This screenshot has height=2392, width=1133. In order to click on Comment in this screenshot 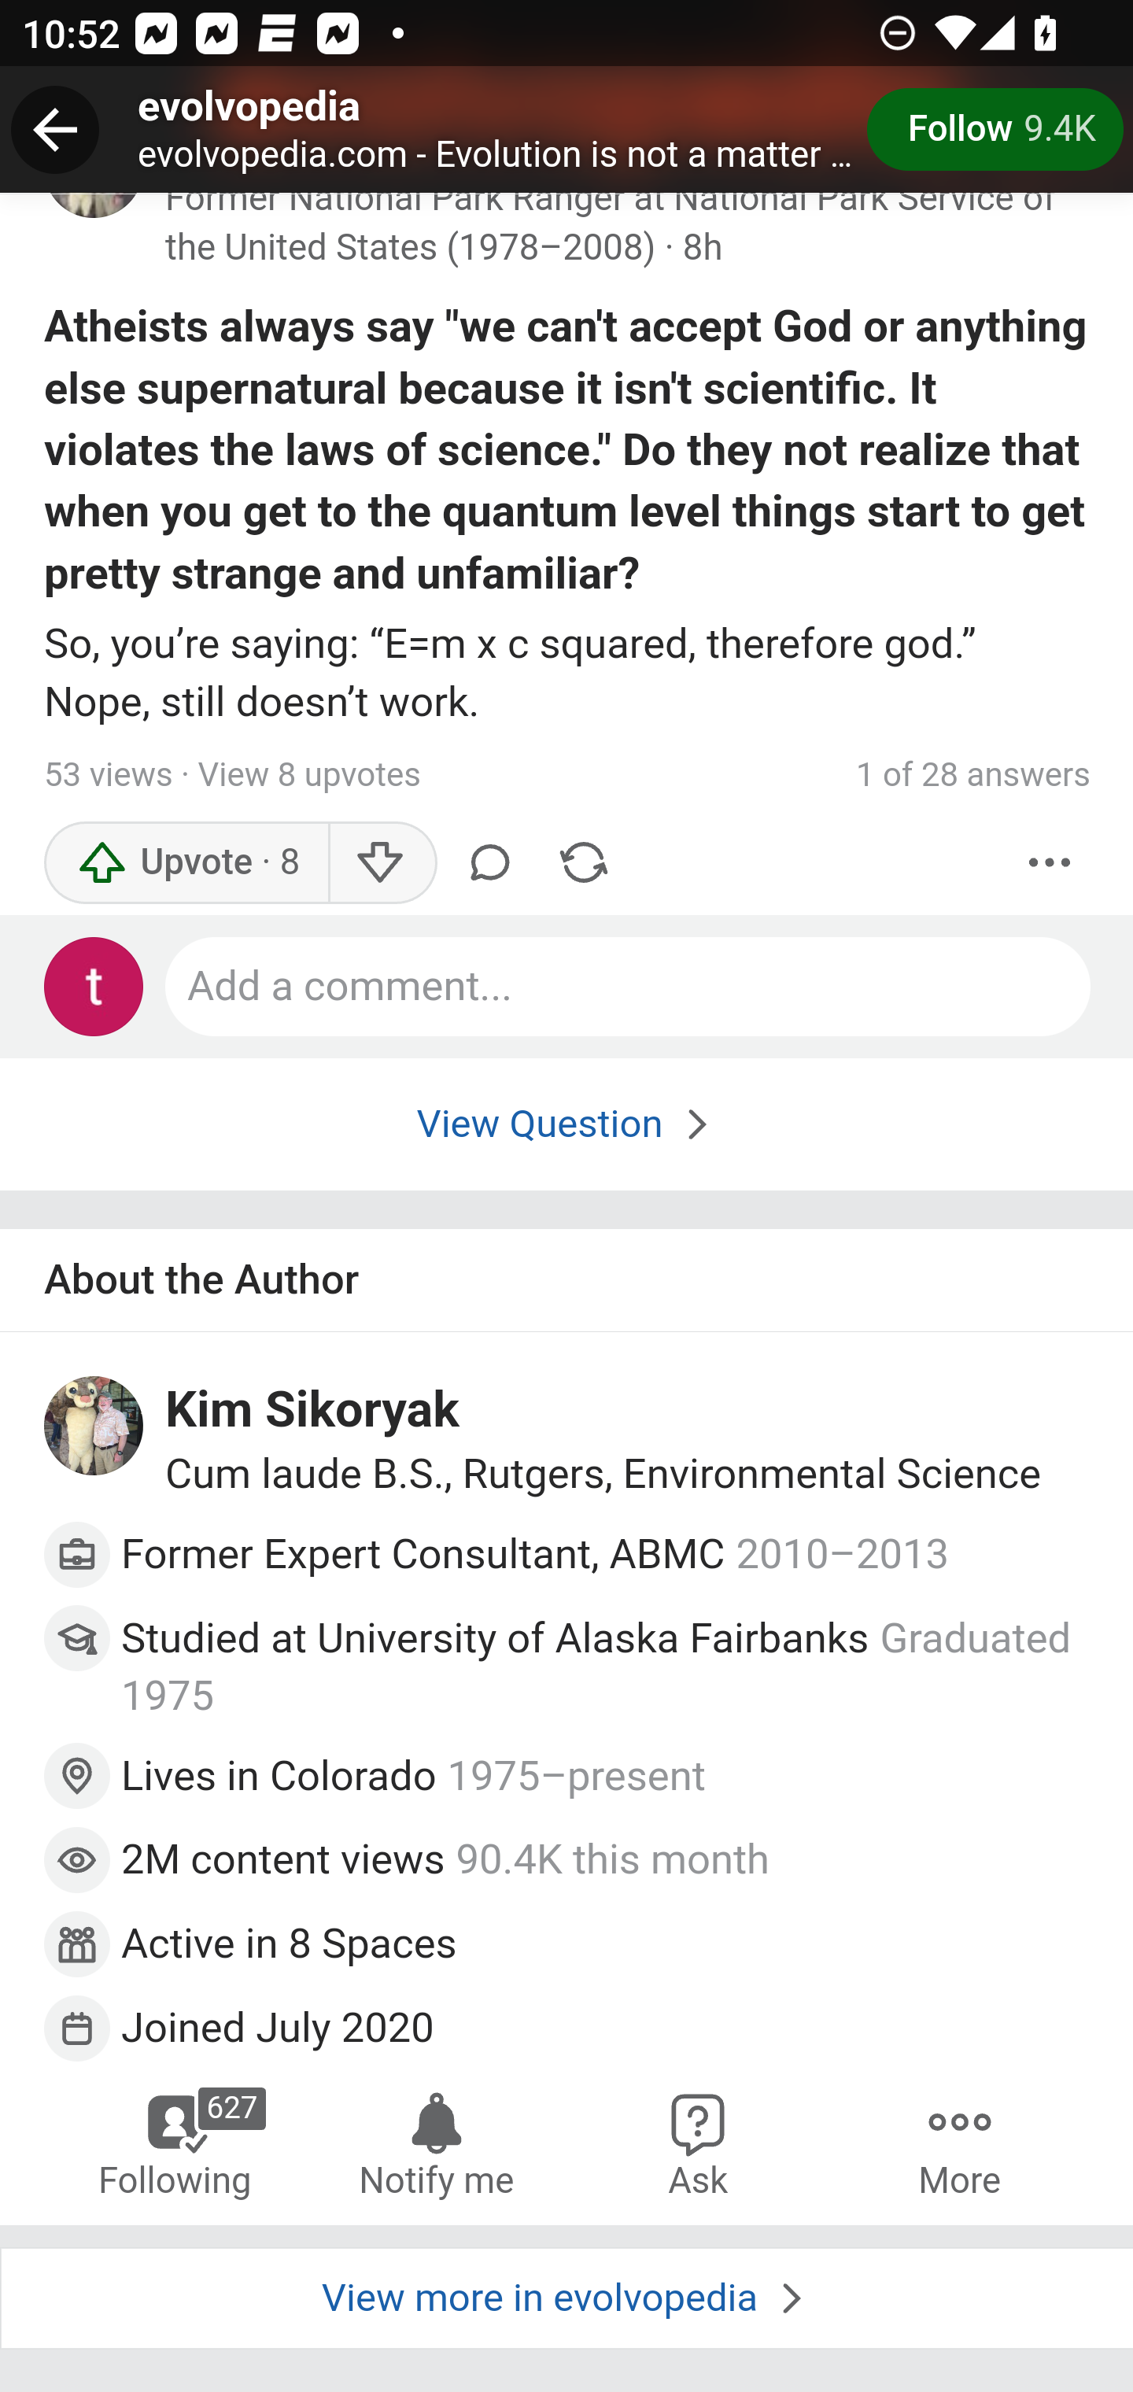, I will do `click(490, 863)`.